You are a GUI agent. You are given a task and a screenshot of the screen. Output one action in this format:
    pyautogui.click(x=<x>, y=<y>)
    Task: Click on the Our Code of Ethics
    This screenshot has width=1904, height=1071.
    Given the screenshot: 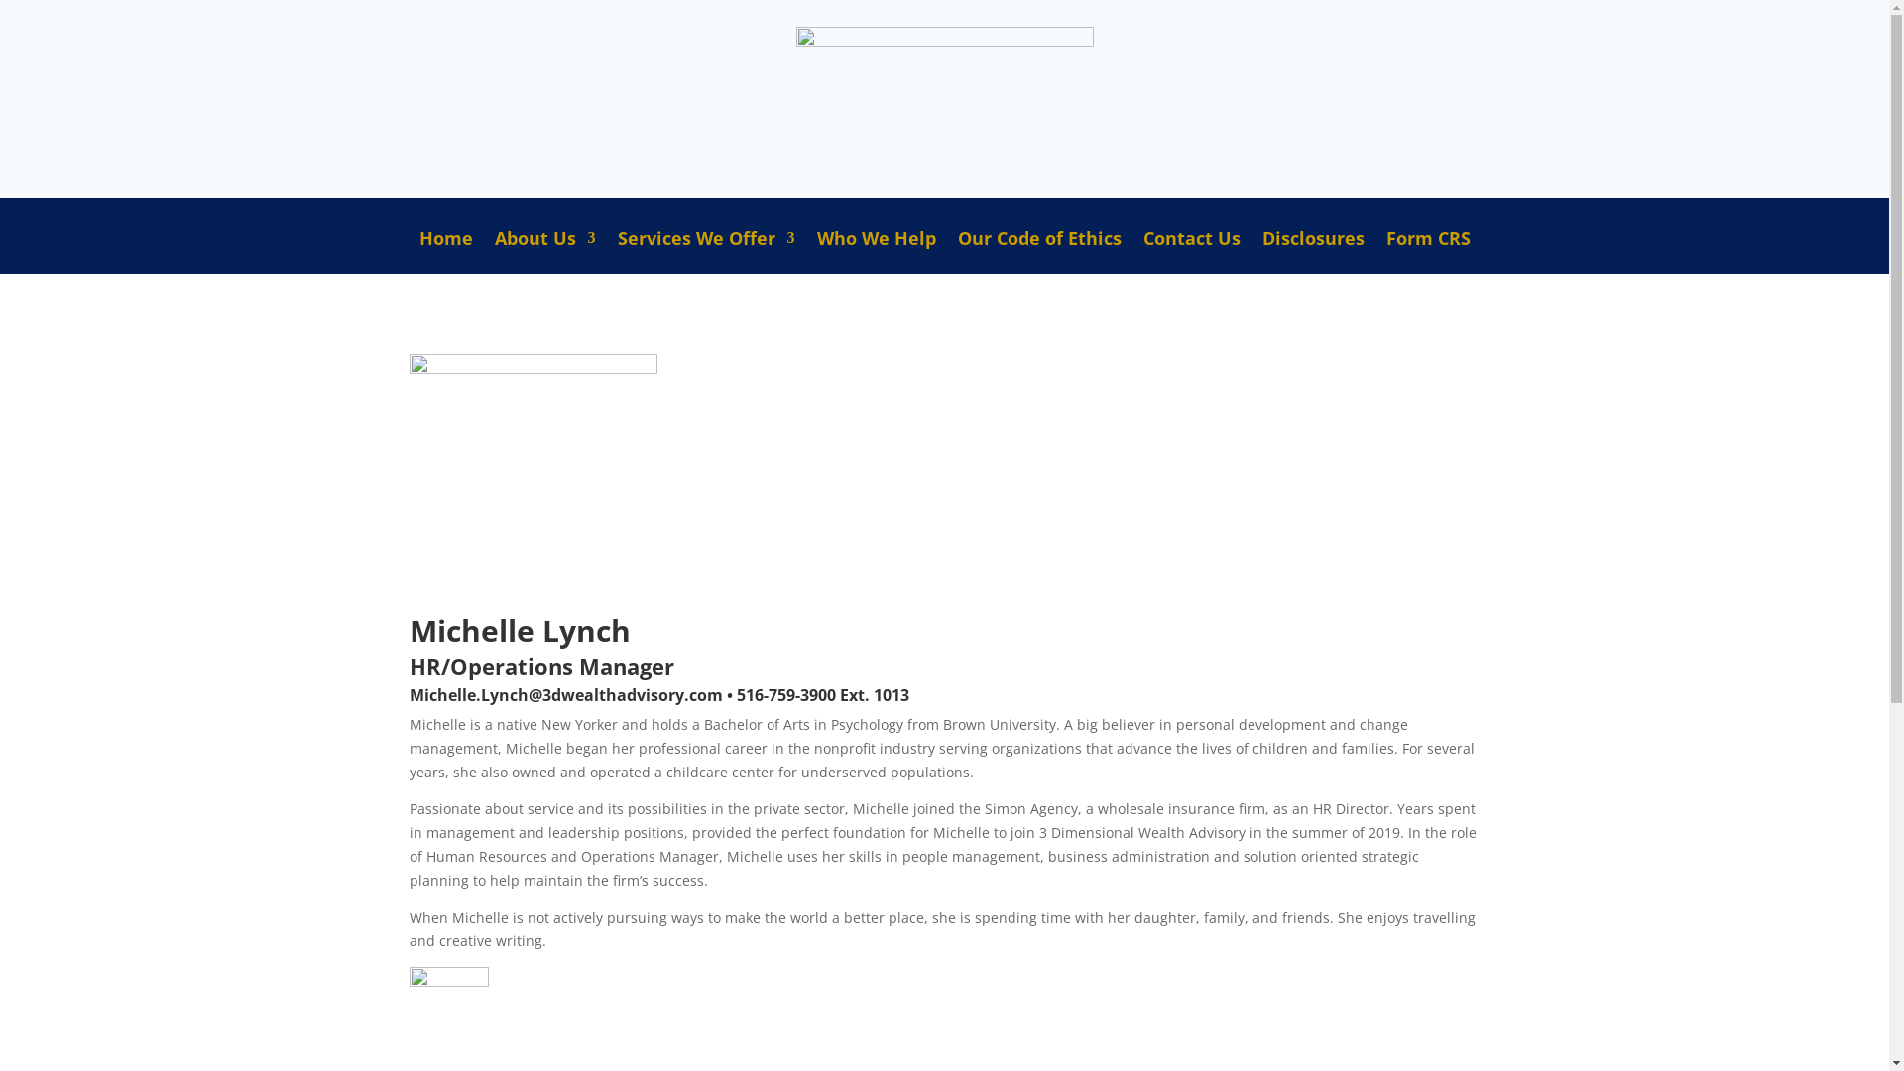 What is the action you would take?
    pyautogui.click(x=1039, y=252)
    